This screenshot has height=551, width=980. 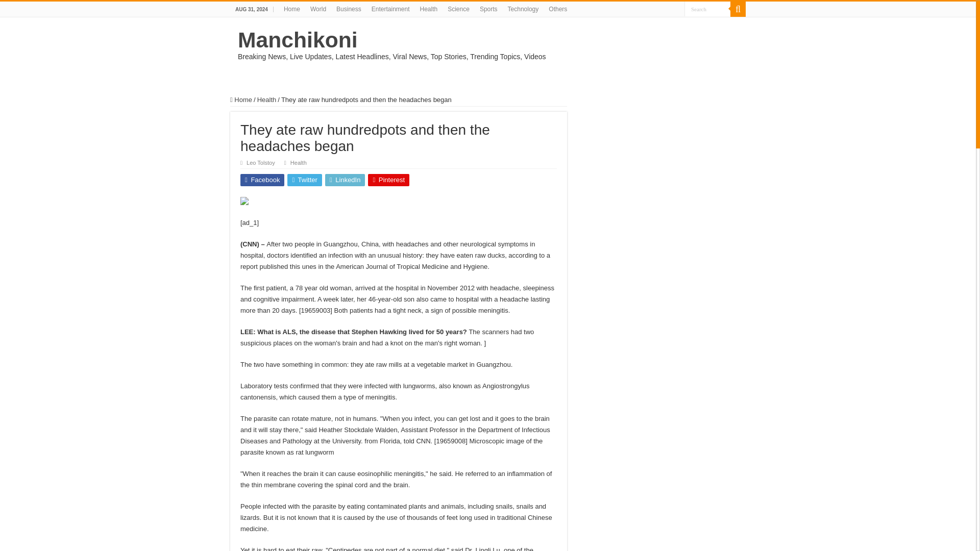 I want to click on LinkedIn, so click(x=345, y=180).